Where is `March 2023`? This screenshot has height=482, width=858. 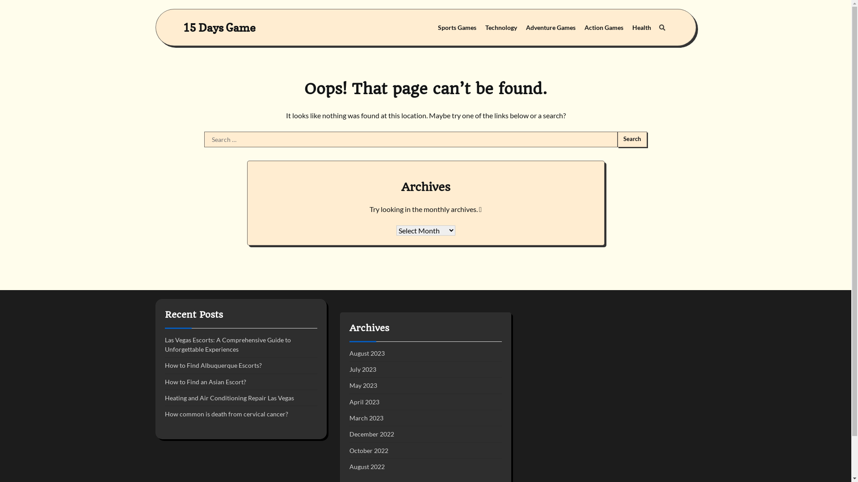
March 2023 is located at coordinates (366, 418).